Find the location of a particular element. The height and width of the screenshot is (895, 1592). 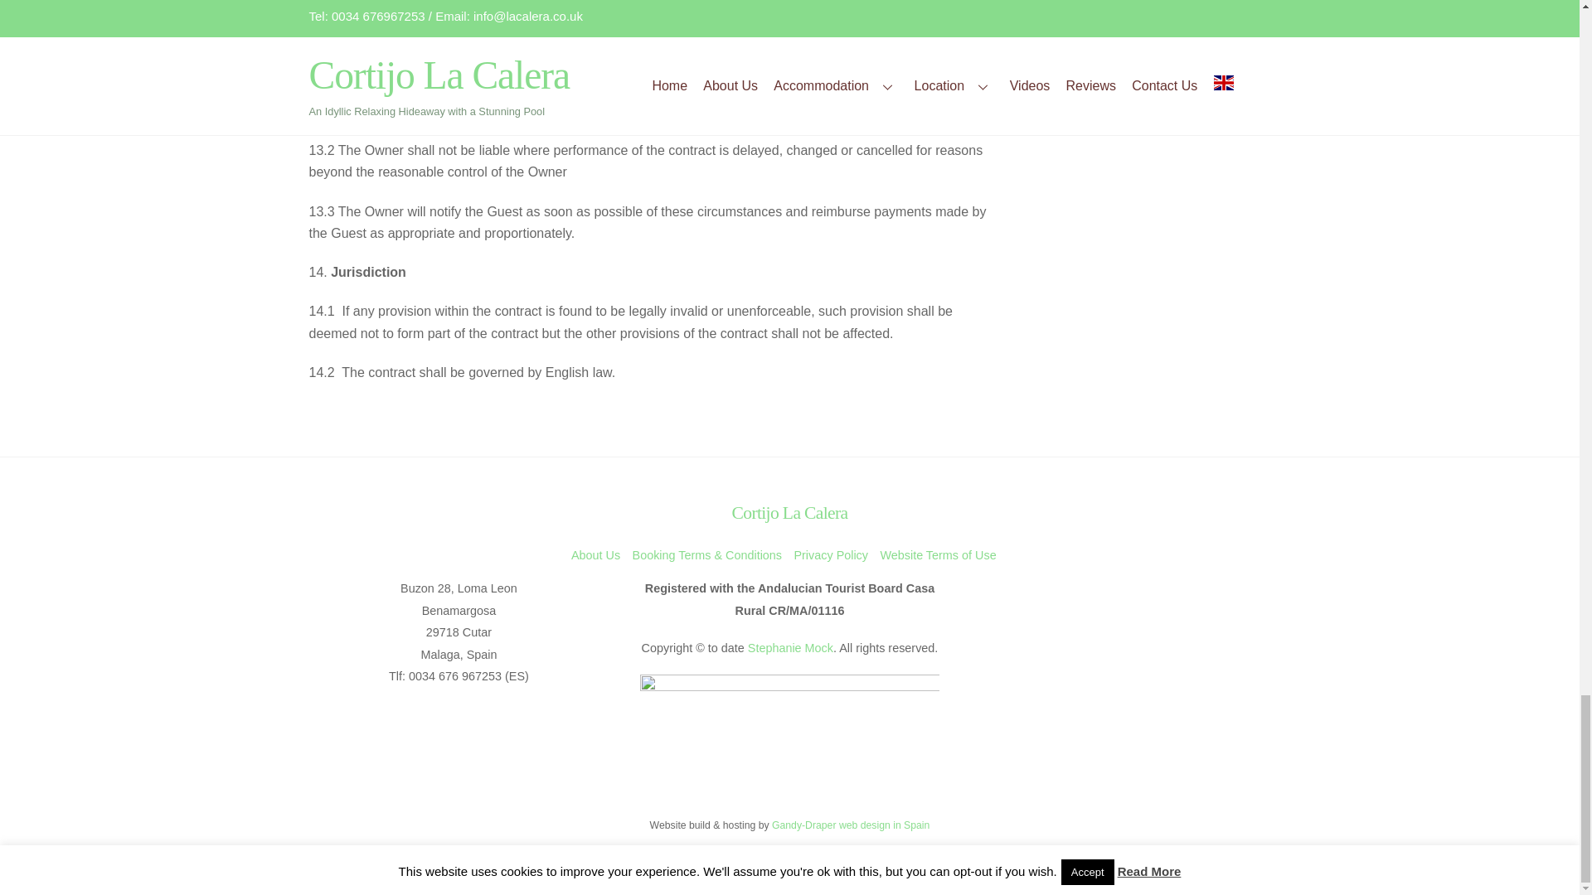

Gandy-Draper web design in Spain is located at coordinates (851, 825).